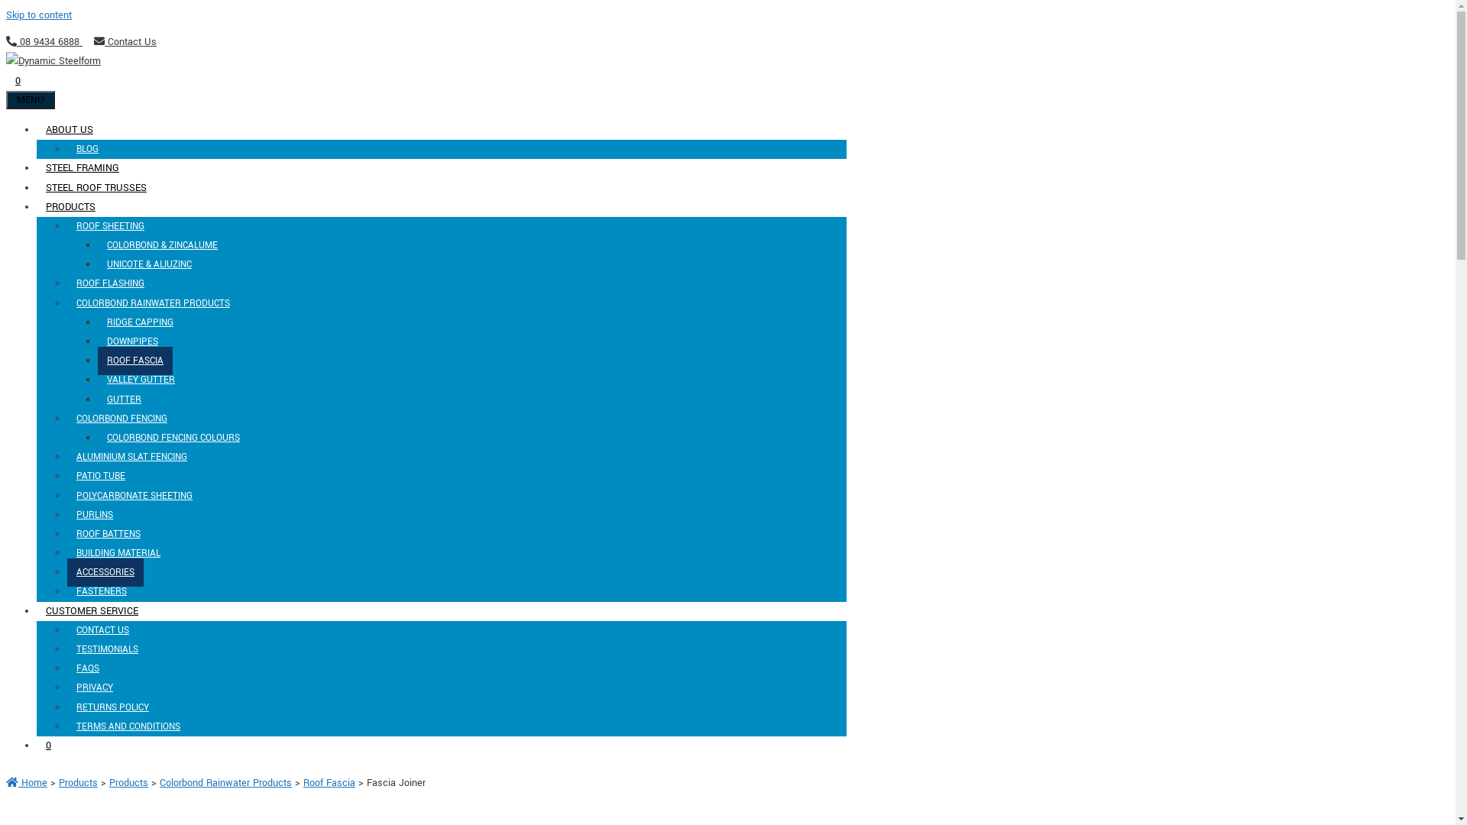  I want to click on COLORBOND RAINWATER PRODUCTS, so click(157, 304).